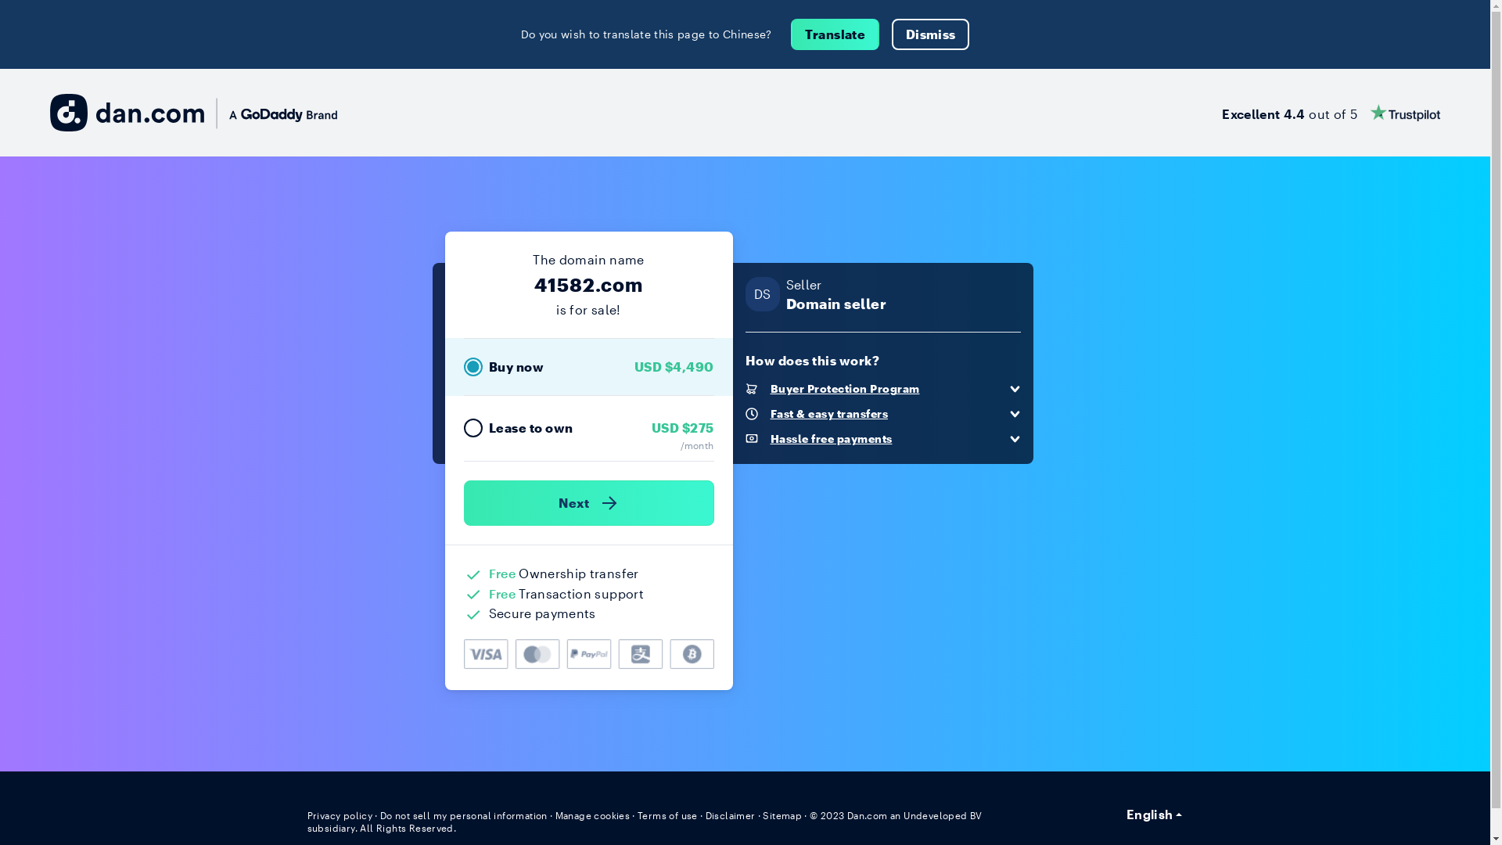 Image resolution: width=1502 pixels, height=845 pixels. What do you see at coordinates (464, 815) in the screenshot?
I see `Do not sell my personal information` at bounding box center [464, 815].